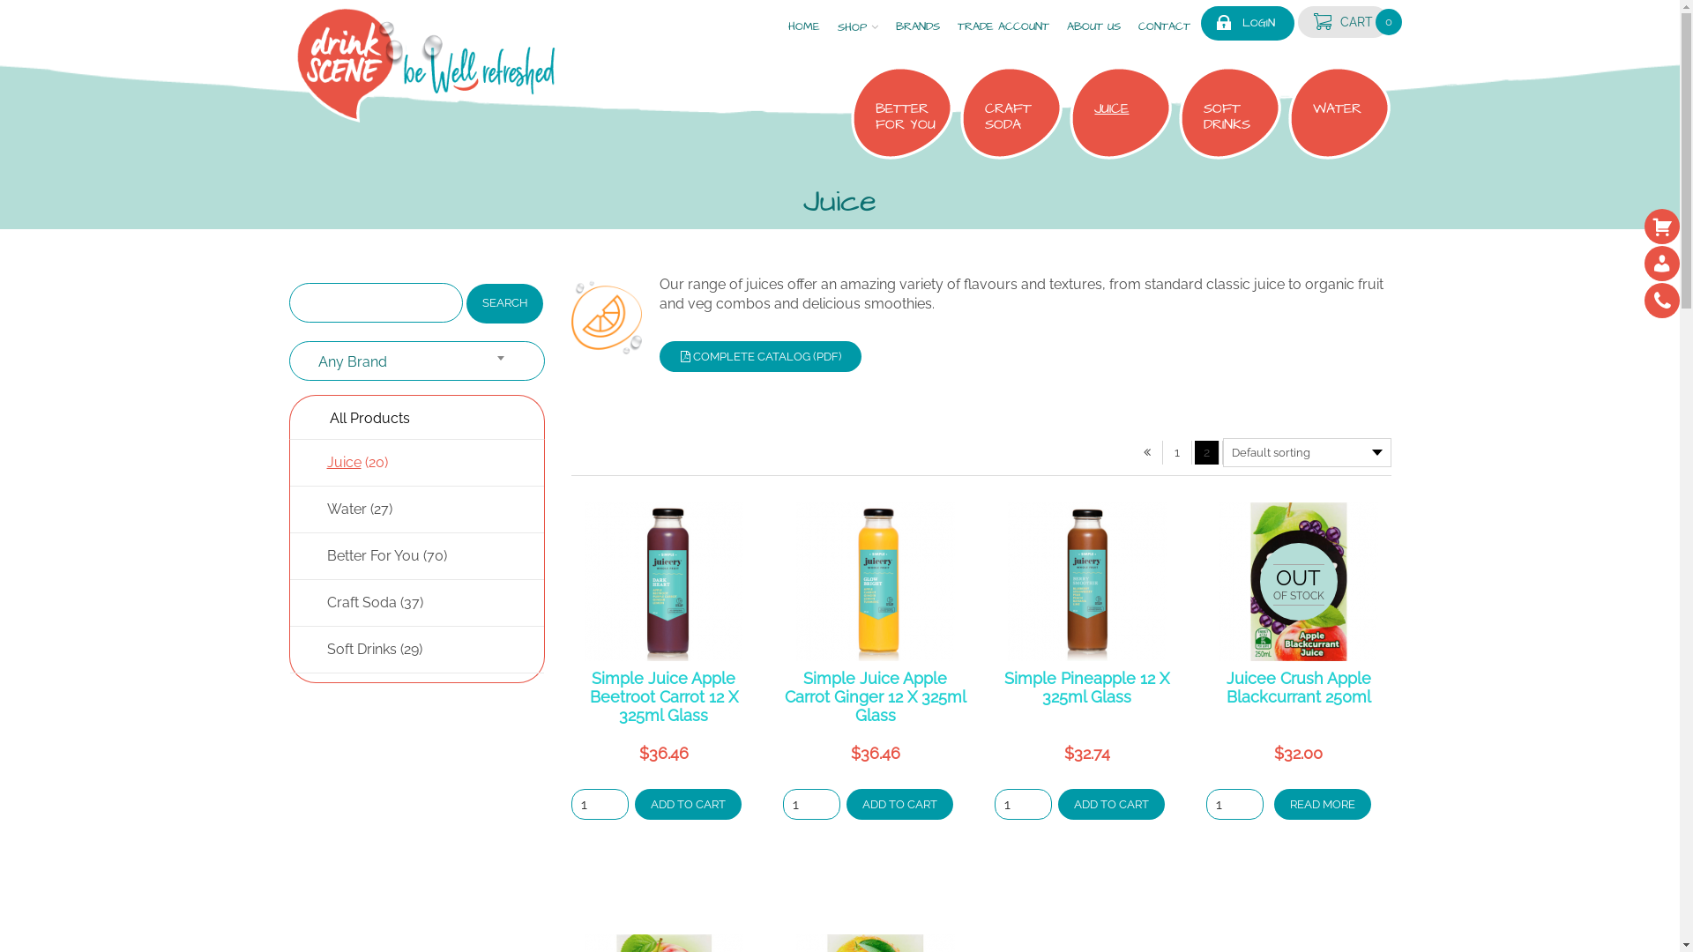  What do you see at coordinates (1125, 108) in the screenshot?
I see `JUICE` at bounding box center [1125, 108].